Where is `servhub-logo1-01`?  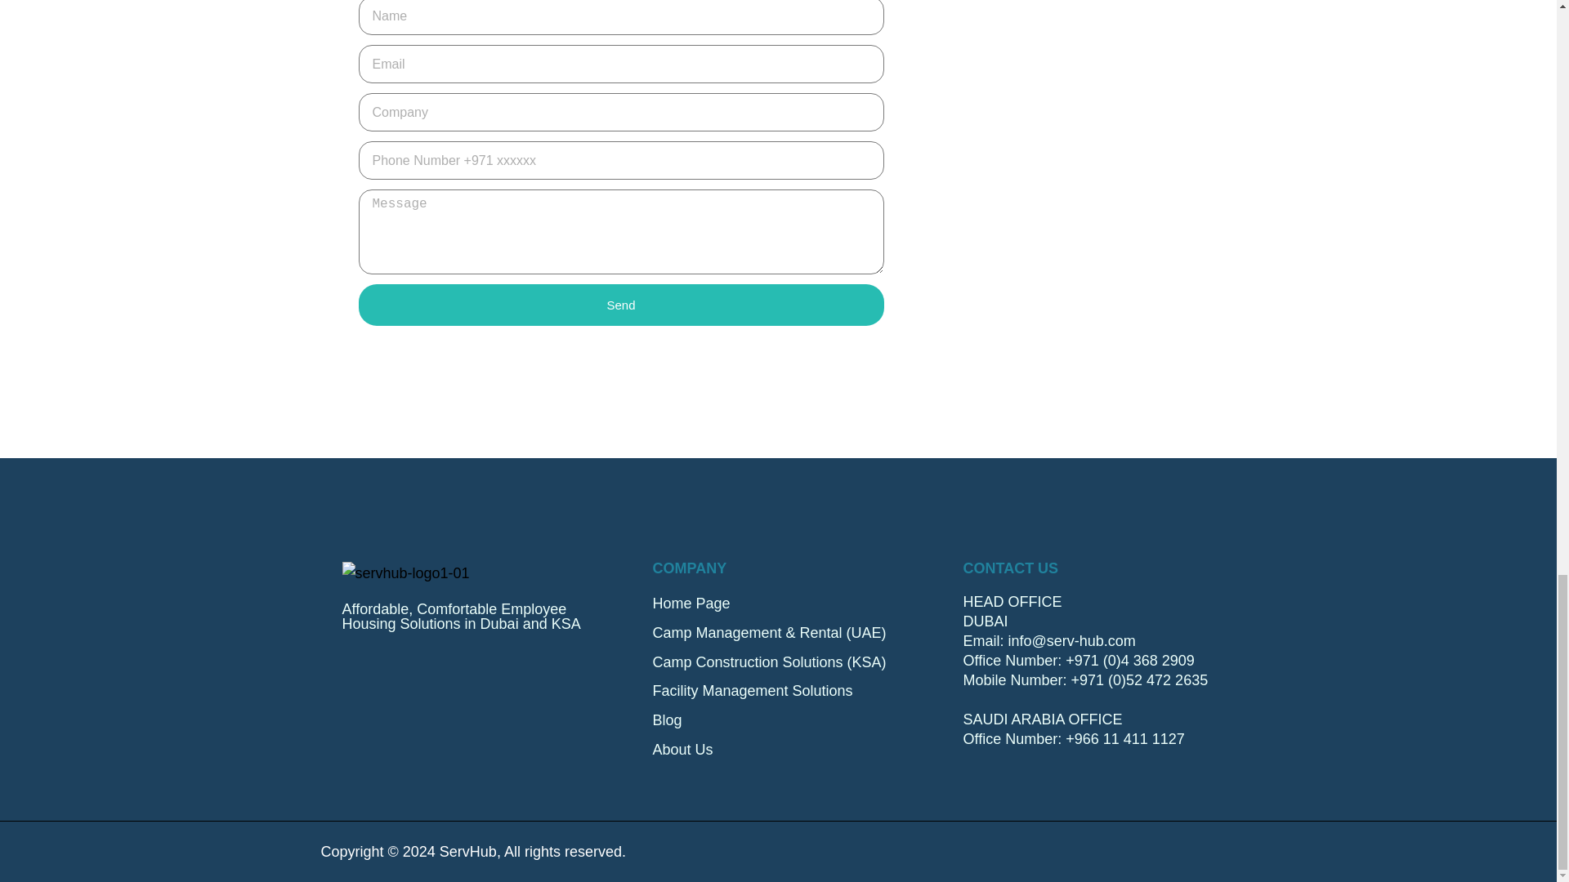
servhub-logo1-01 is located at coordinates (405, 573).